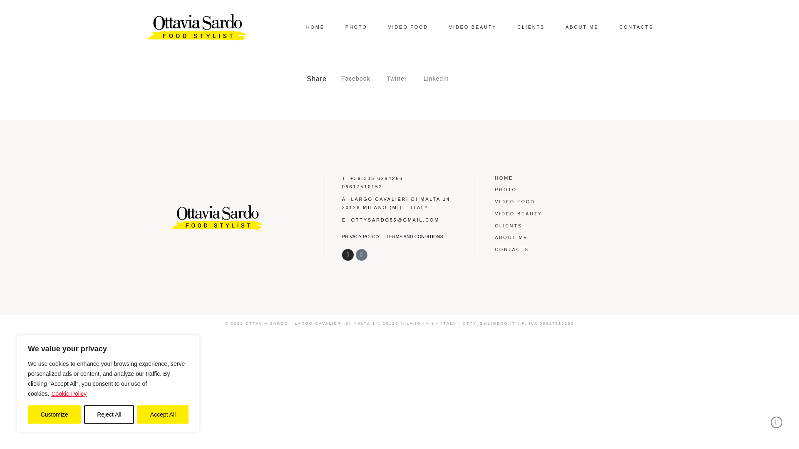 The image size is (799, 449). Describe the element at coordinates (415, 236) in the screenshot. I see `TERMS AND CONDITIONS` at that location.